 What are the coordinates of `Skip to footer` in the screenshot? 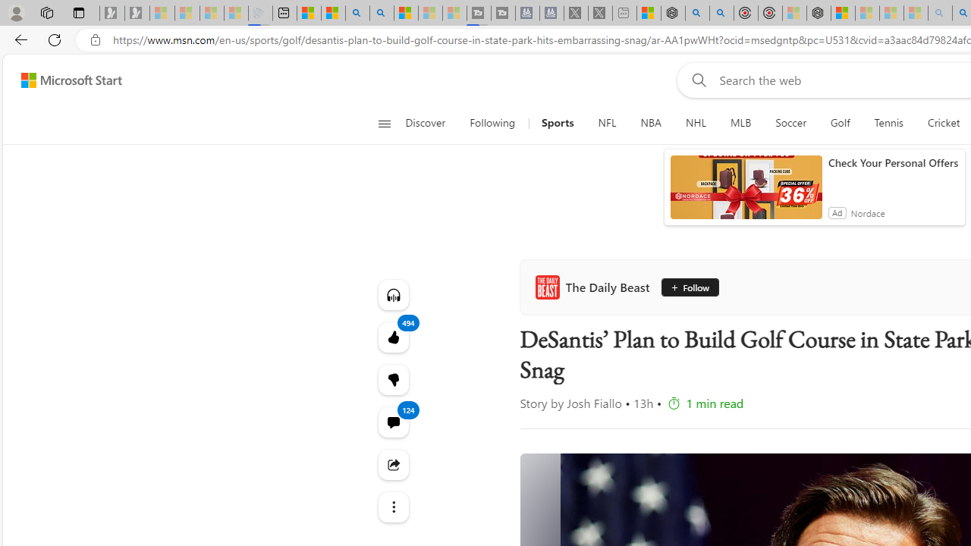 It's located at (62, 80).